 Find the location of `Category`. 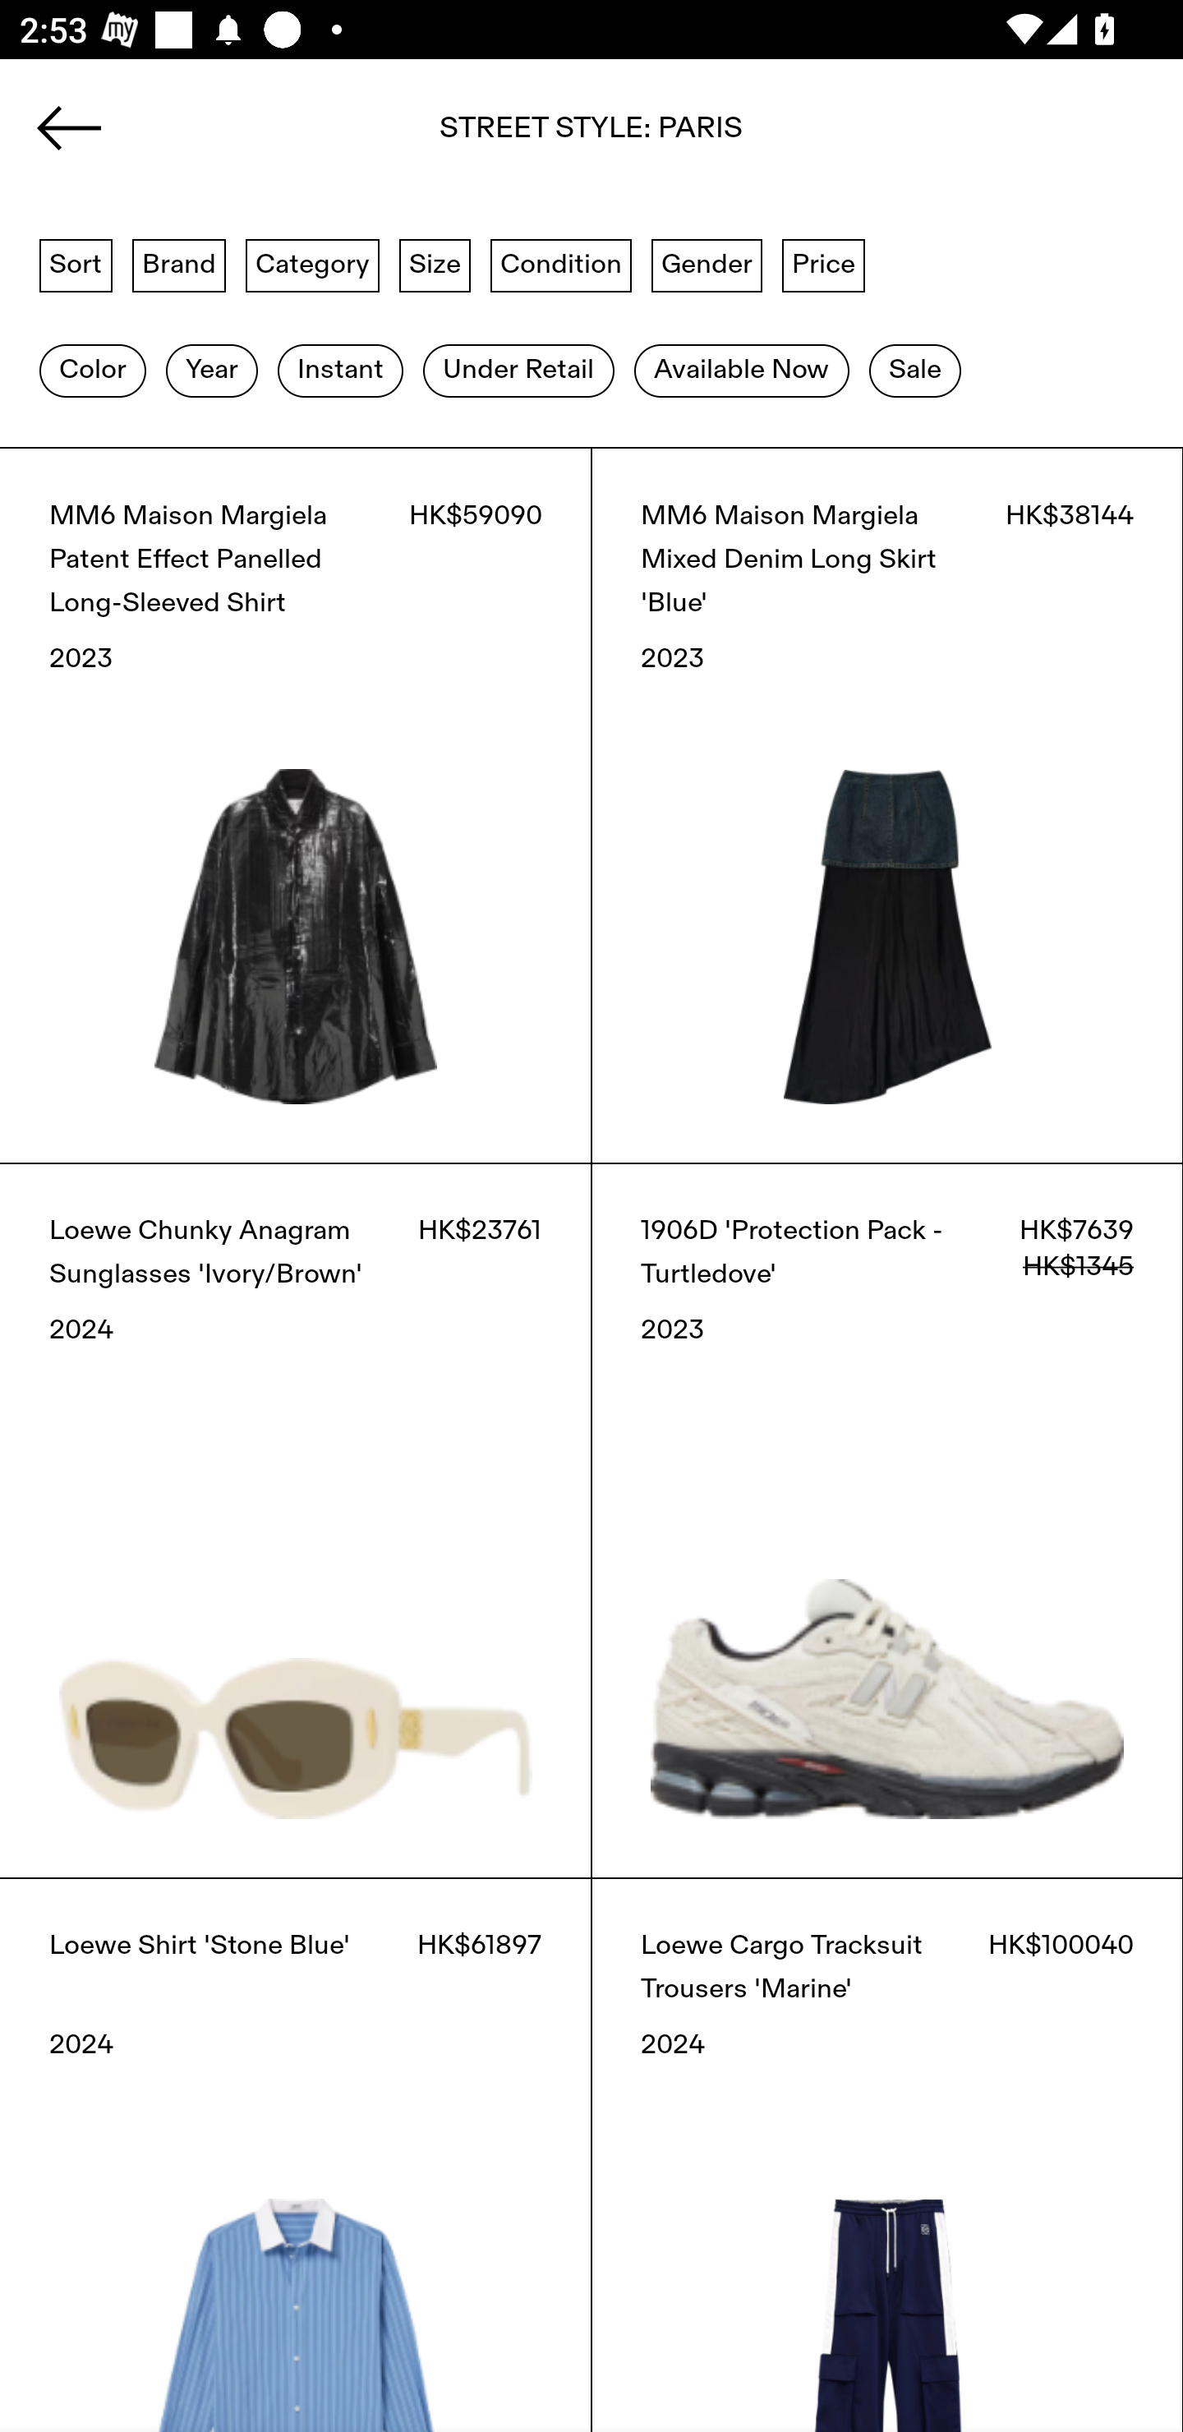

Category is located at coordinates (312, 264).